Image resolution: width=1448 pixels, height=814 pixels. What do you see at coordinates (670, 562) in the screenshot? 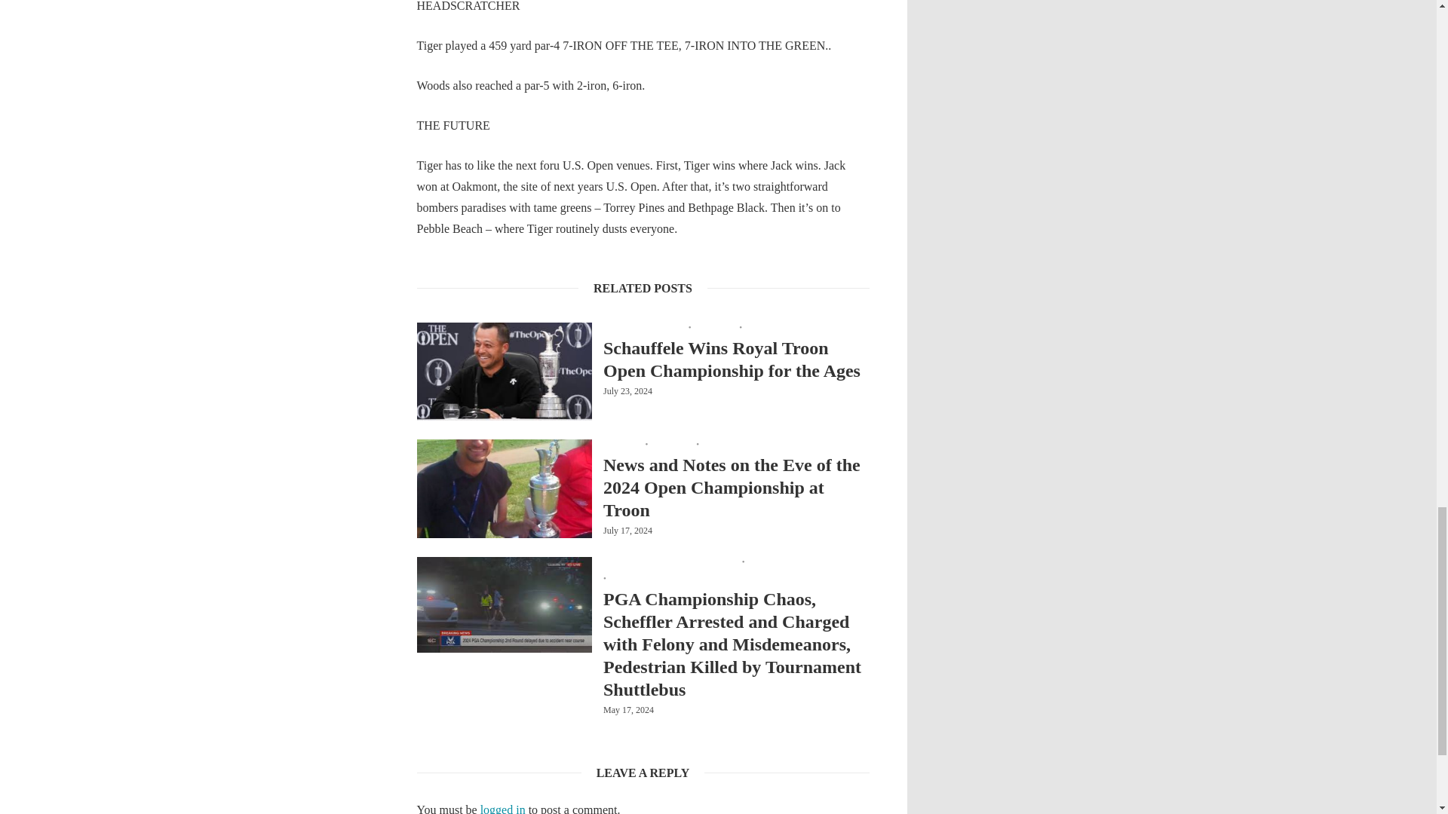
I see `CHUMPS, LUNKHEADS, DINGBATS` at bounding box center [670, 562].